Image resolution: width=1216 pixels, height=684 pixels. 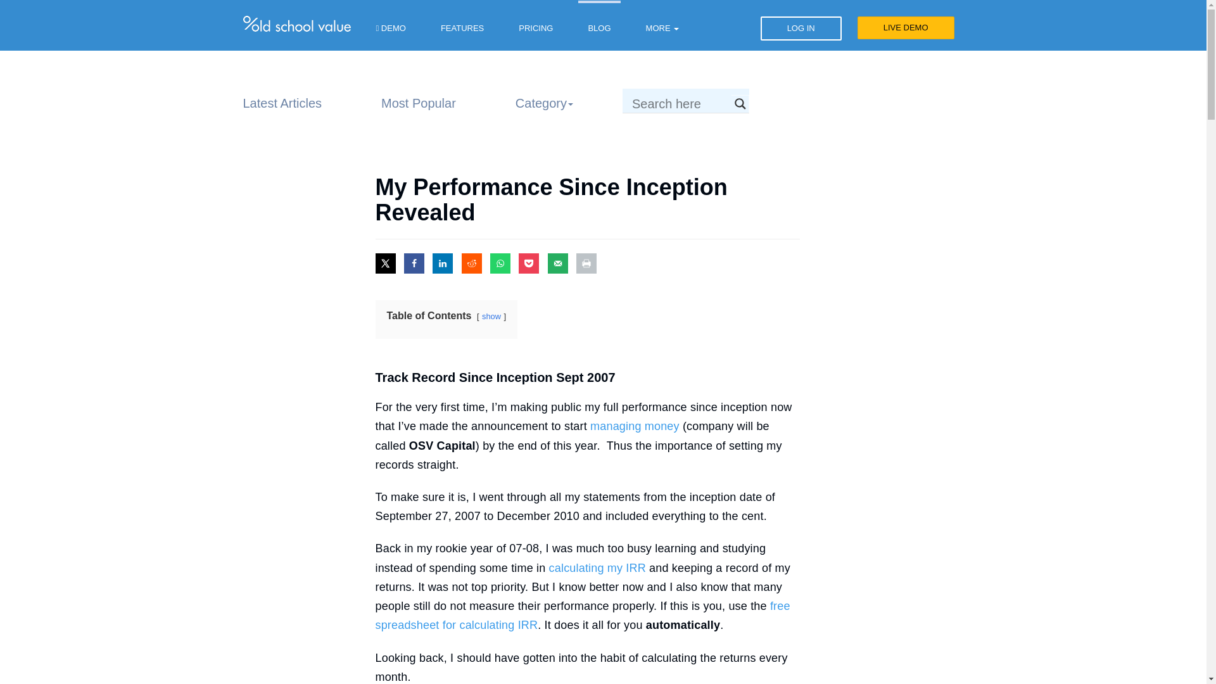 What do you see at coordinates (491, 316) in the screenshot?
I see `show` at bounding box center [491, 316].